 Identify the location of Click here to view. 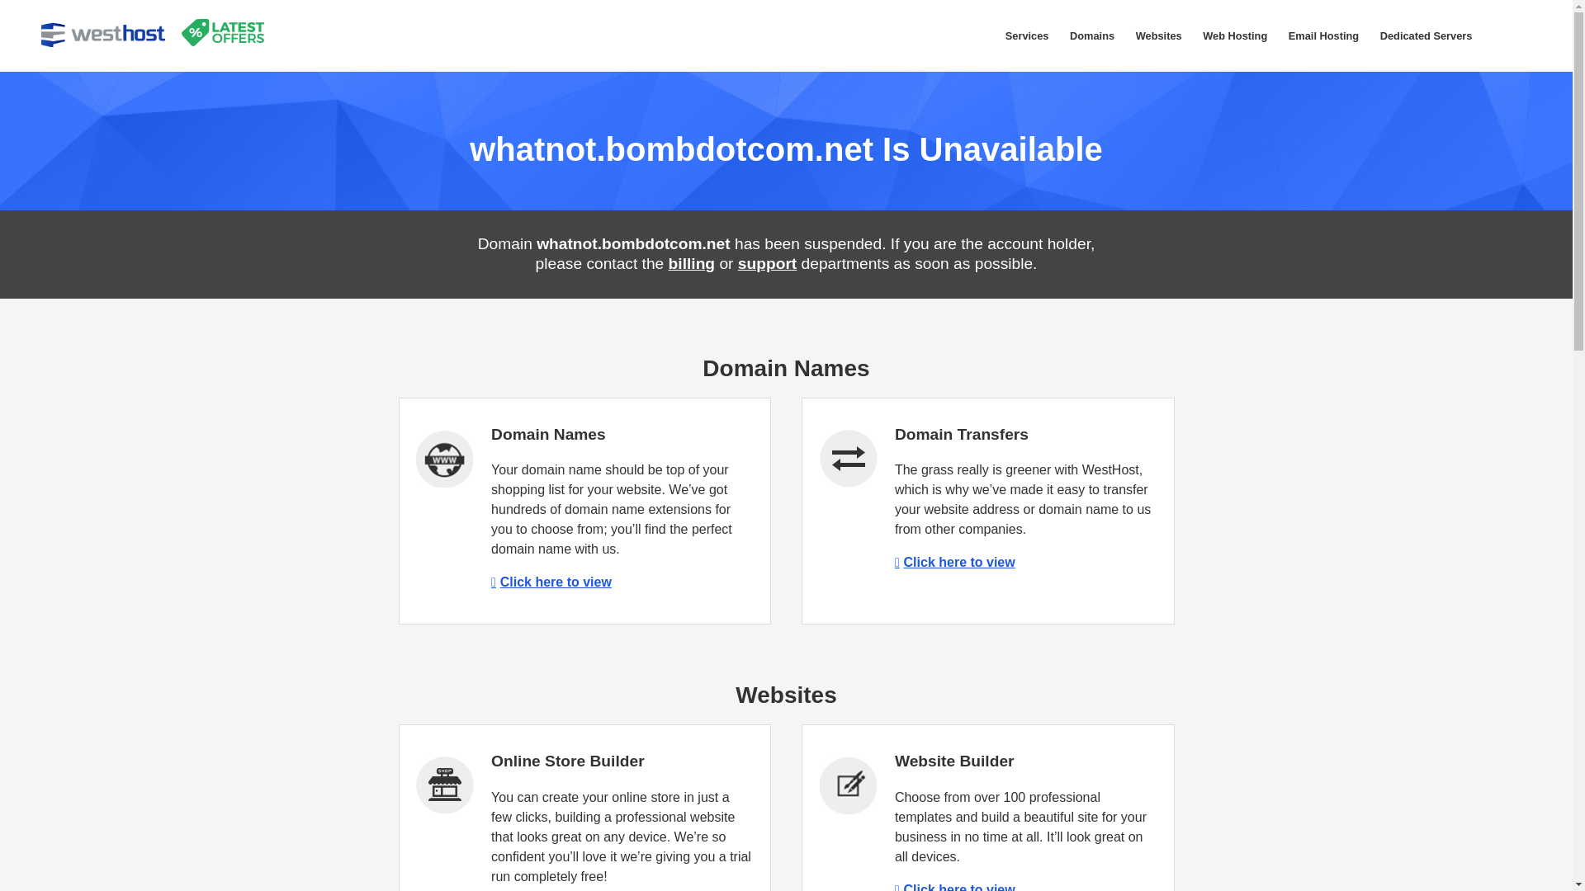
(955, 562).